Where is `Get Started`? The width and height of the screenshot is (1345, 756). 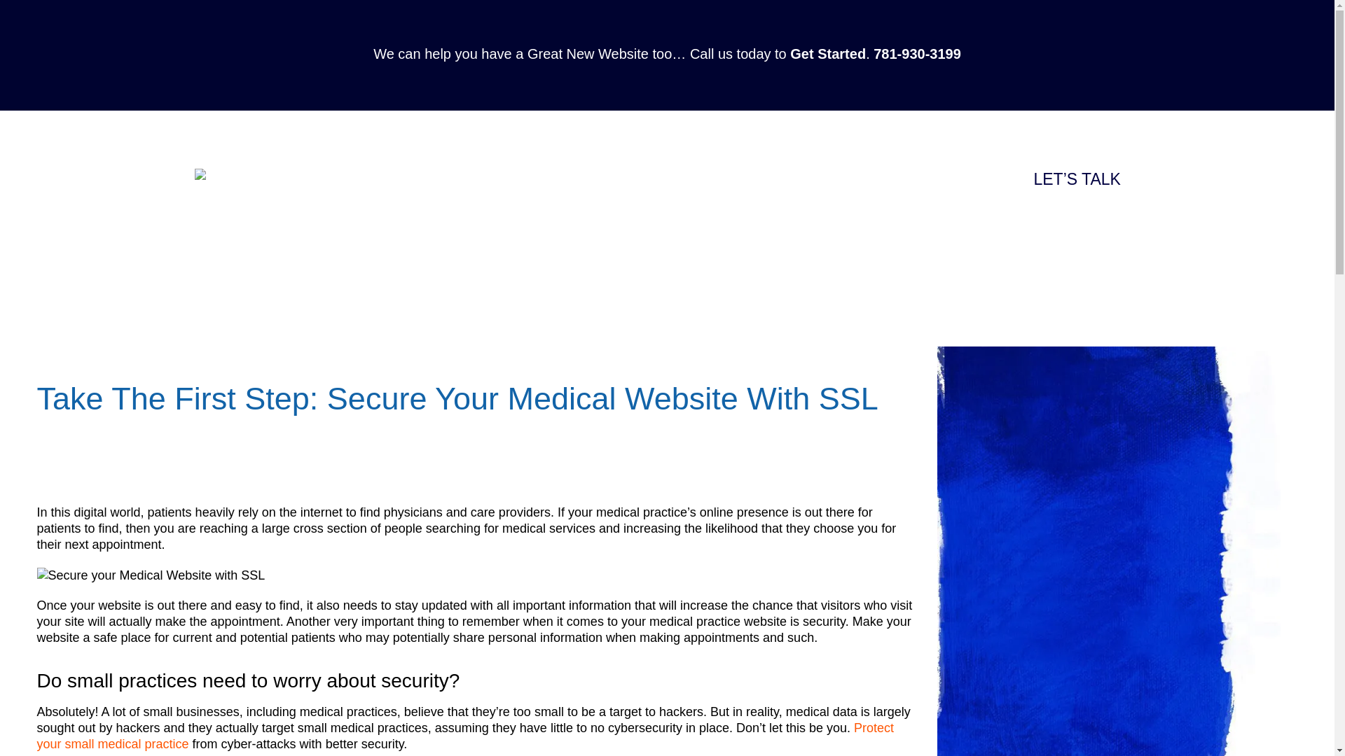 Get Started is located at coordinates (828, 53).